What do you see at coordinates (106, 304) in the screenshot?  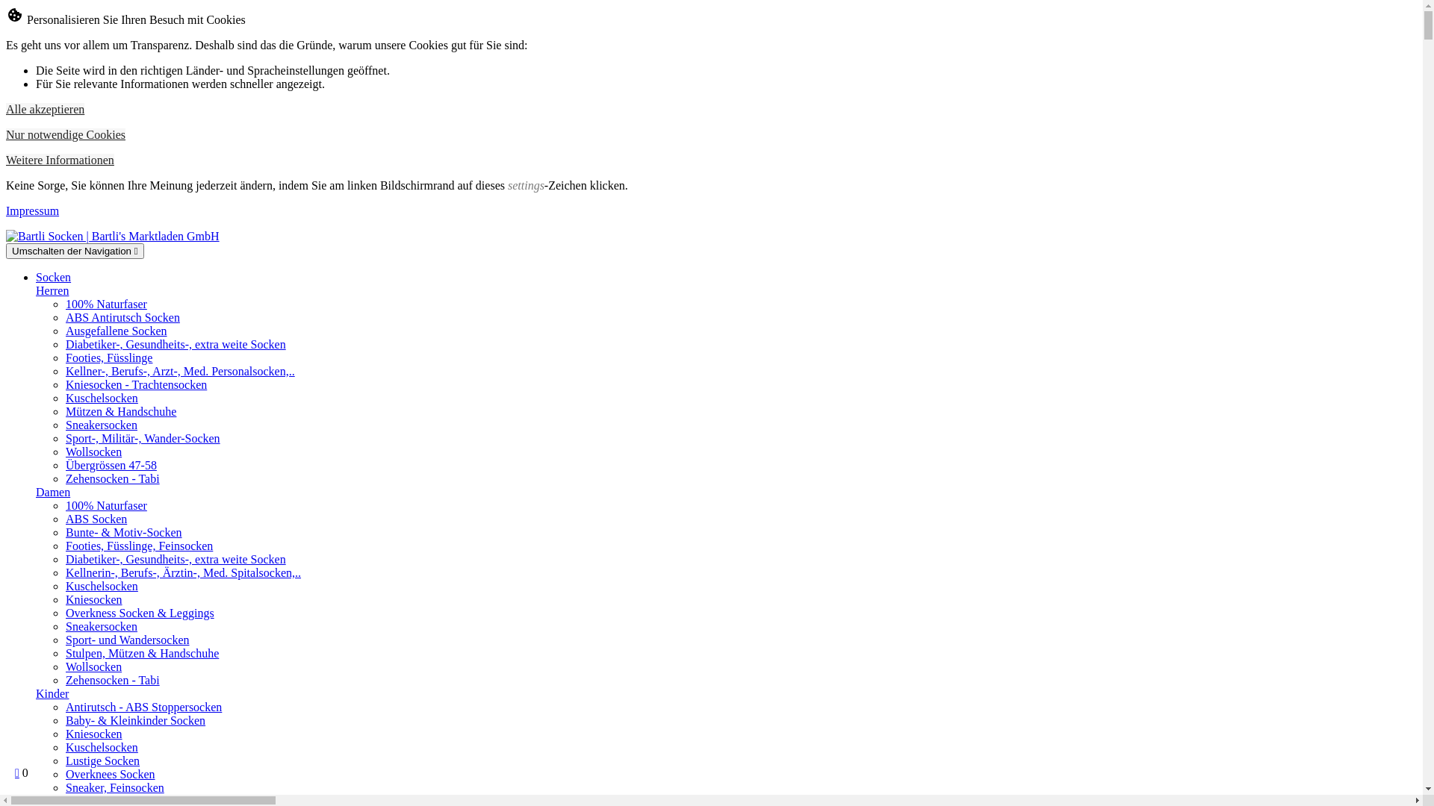 I see `100% Naturfaser` at bounding box center [106, 304].